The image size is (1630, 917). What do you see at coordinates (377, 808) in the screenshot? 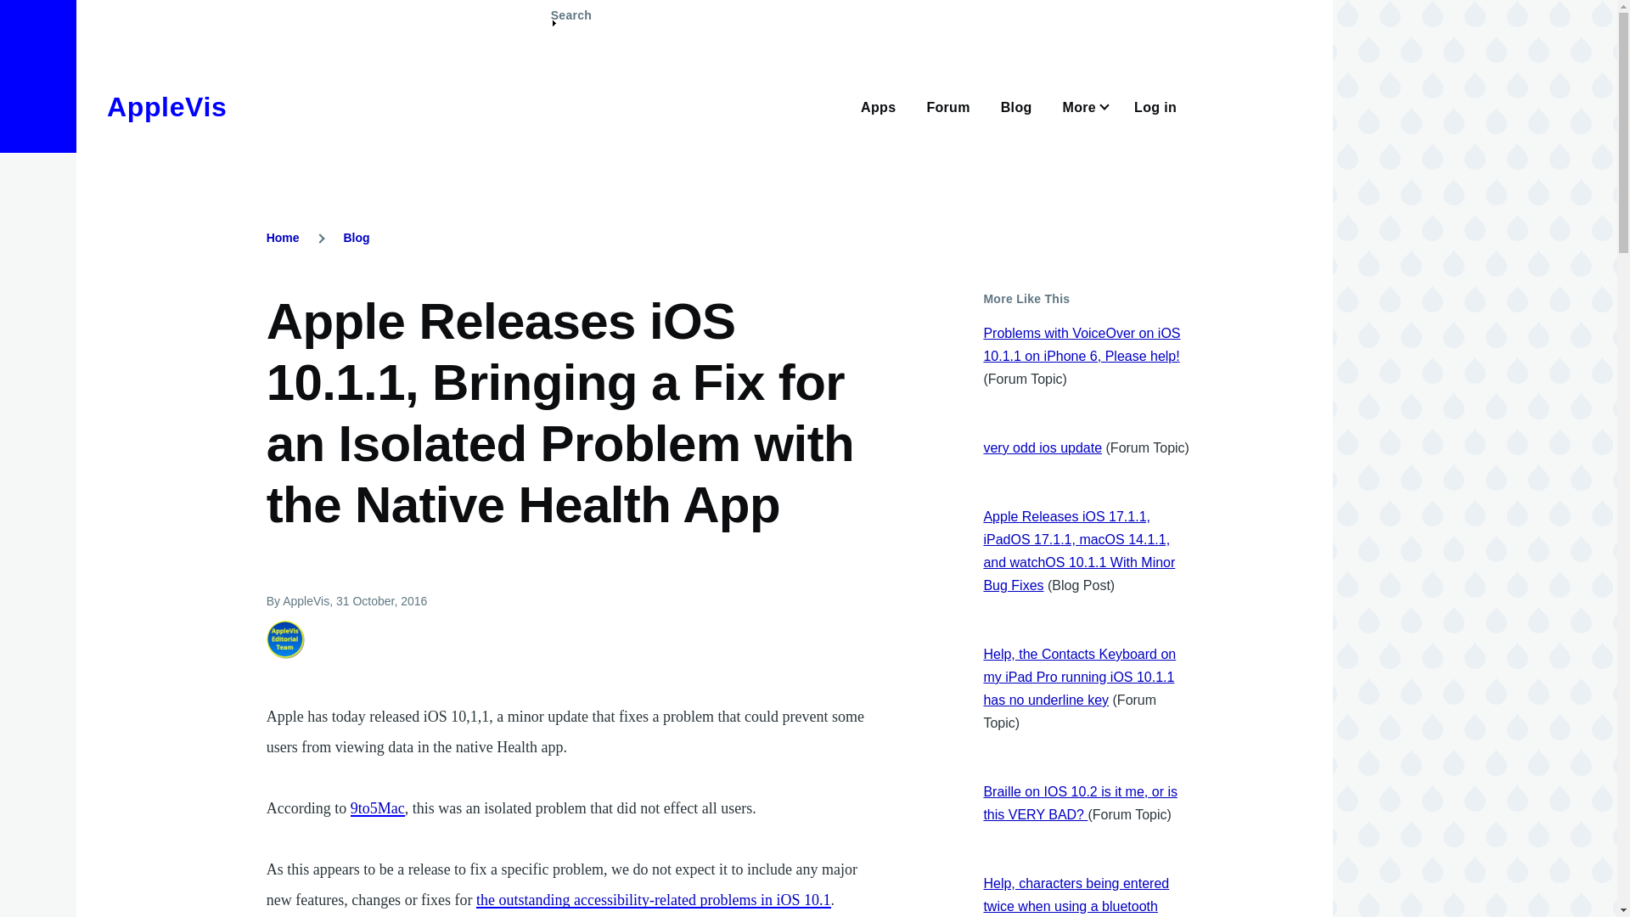
I see `9to5Mac` at bounding box center [377, 808].